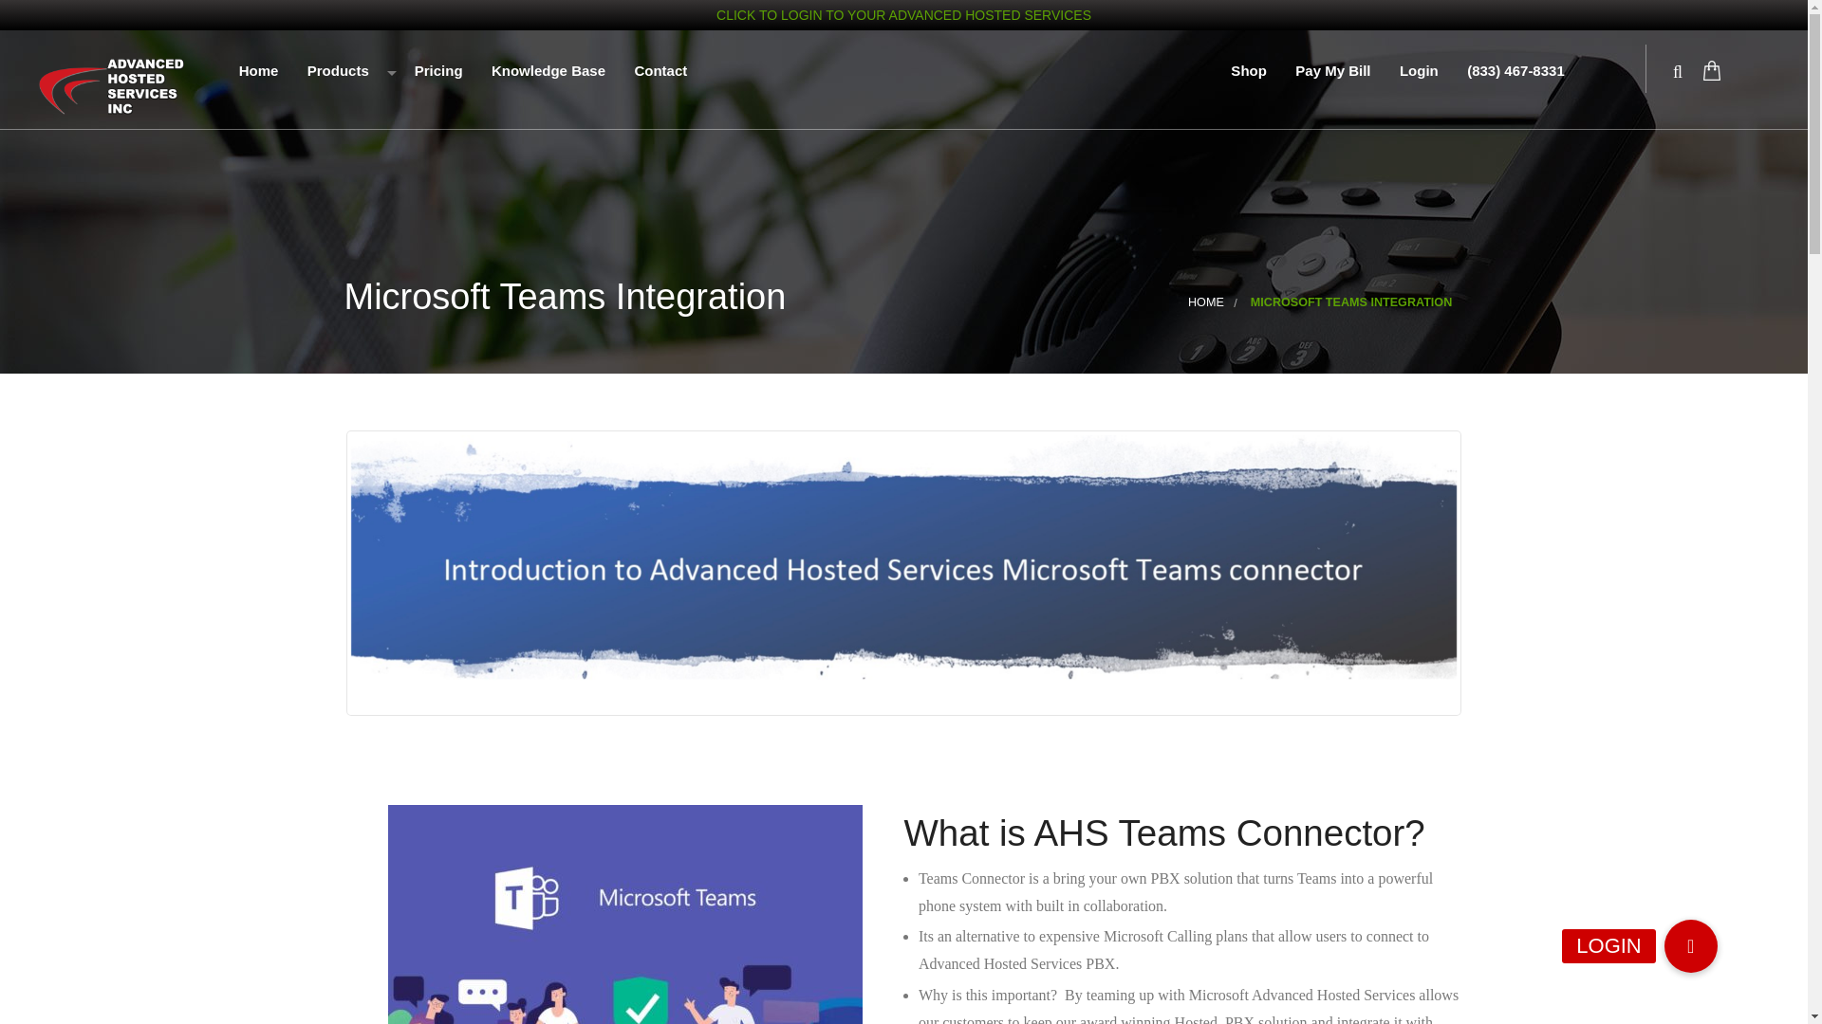  What do you see at coordinates (408, 249) in the screenshot?
I see `Internet Service` at bounding box center [408, 249].